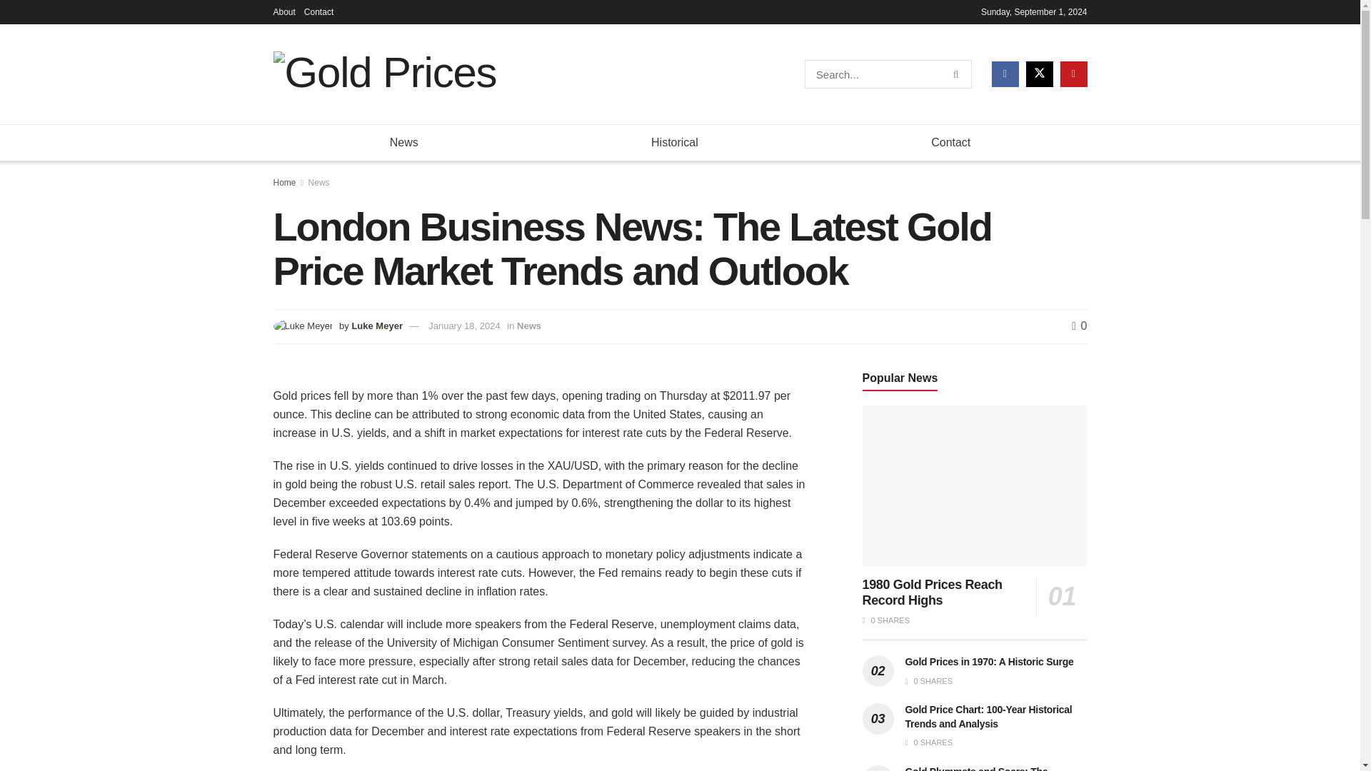 The height and width of the screenshot is (771, 1371). What do you see at coordinates (319, 183) in the screenshot?
I see `News` at bounding box center [319, 183].